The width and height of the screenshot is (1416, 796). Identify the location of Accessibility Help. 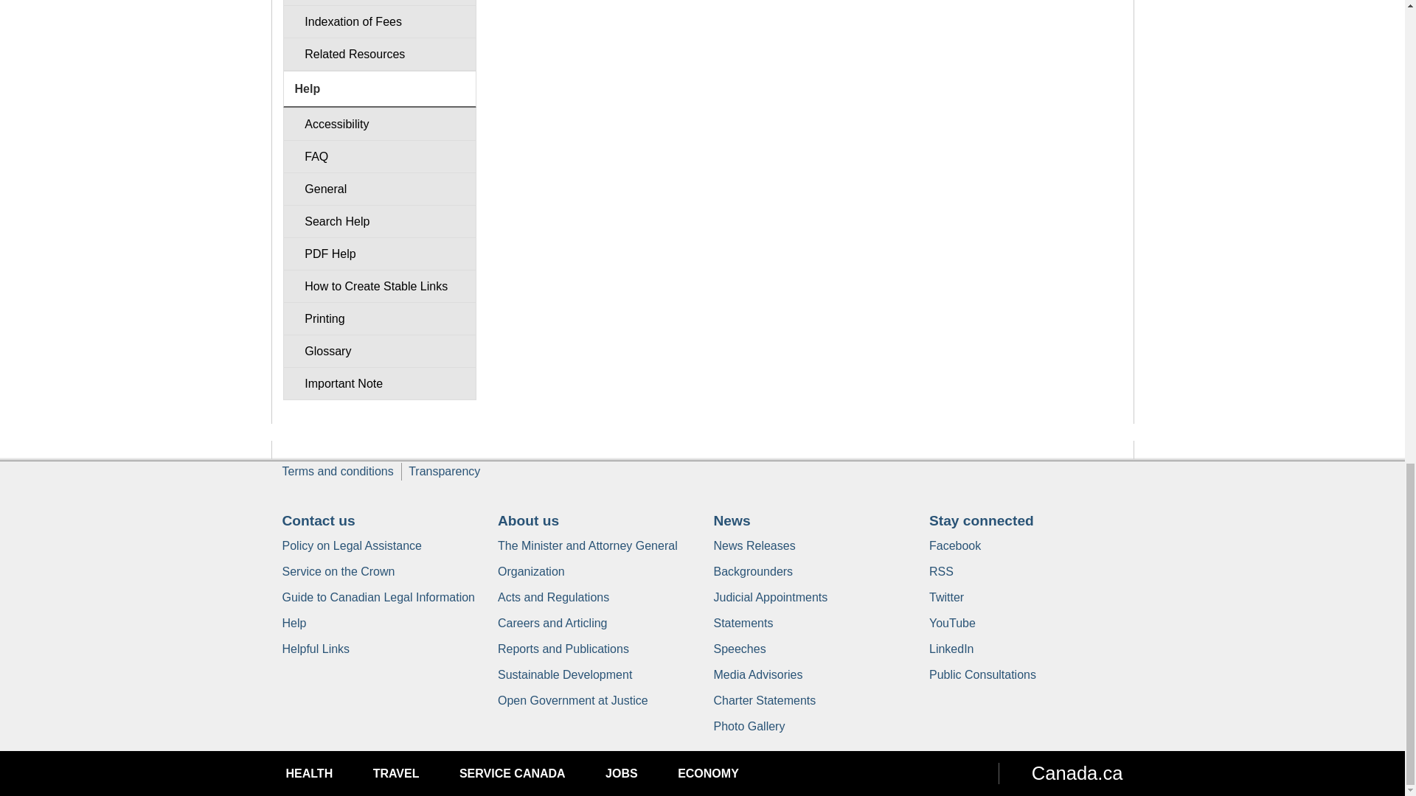
(379, 124).